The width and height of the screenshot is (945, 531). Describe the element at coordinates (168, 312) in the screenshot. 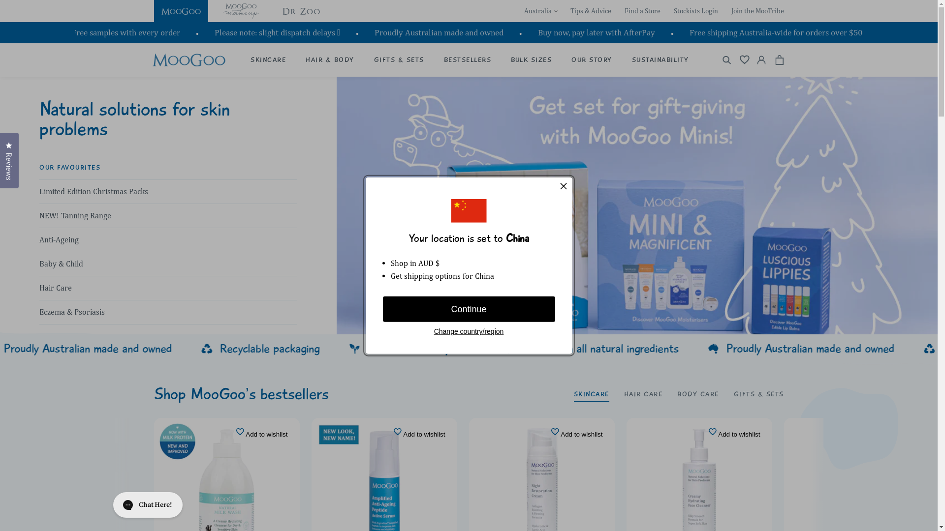

I see `Eczema & Psoriasis` at that location.